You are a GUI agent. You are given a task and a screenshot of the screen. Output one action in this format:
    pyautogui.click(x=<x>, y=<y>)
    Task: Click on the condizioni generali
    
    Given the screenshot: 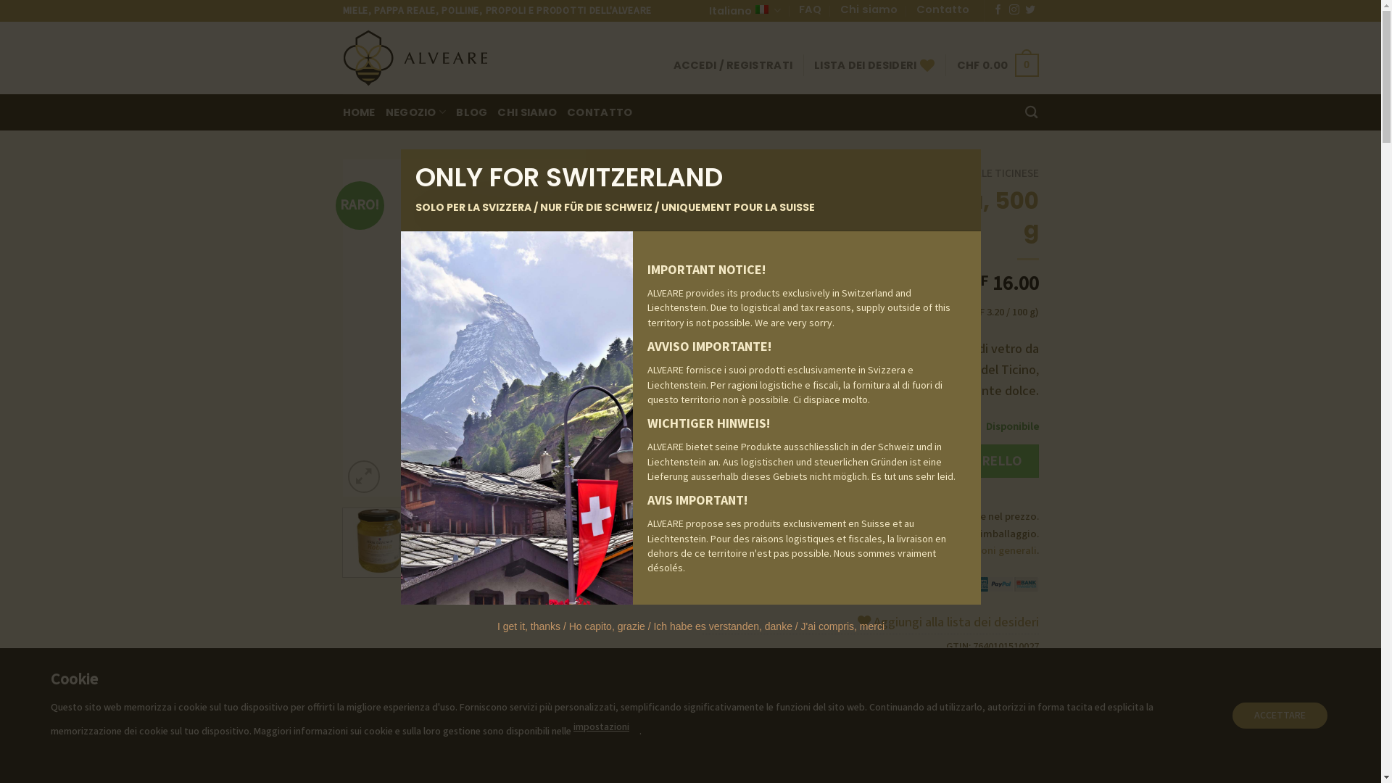 What is the action you would take?
    pyautogui.click(x=990, y=550)
    